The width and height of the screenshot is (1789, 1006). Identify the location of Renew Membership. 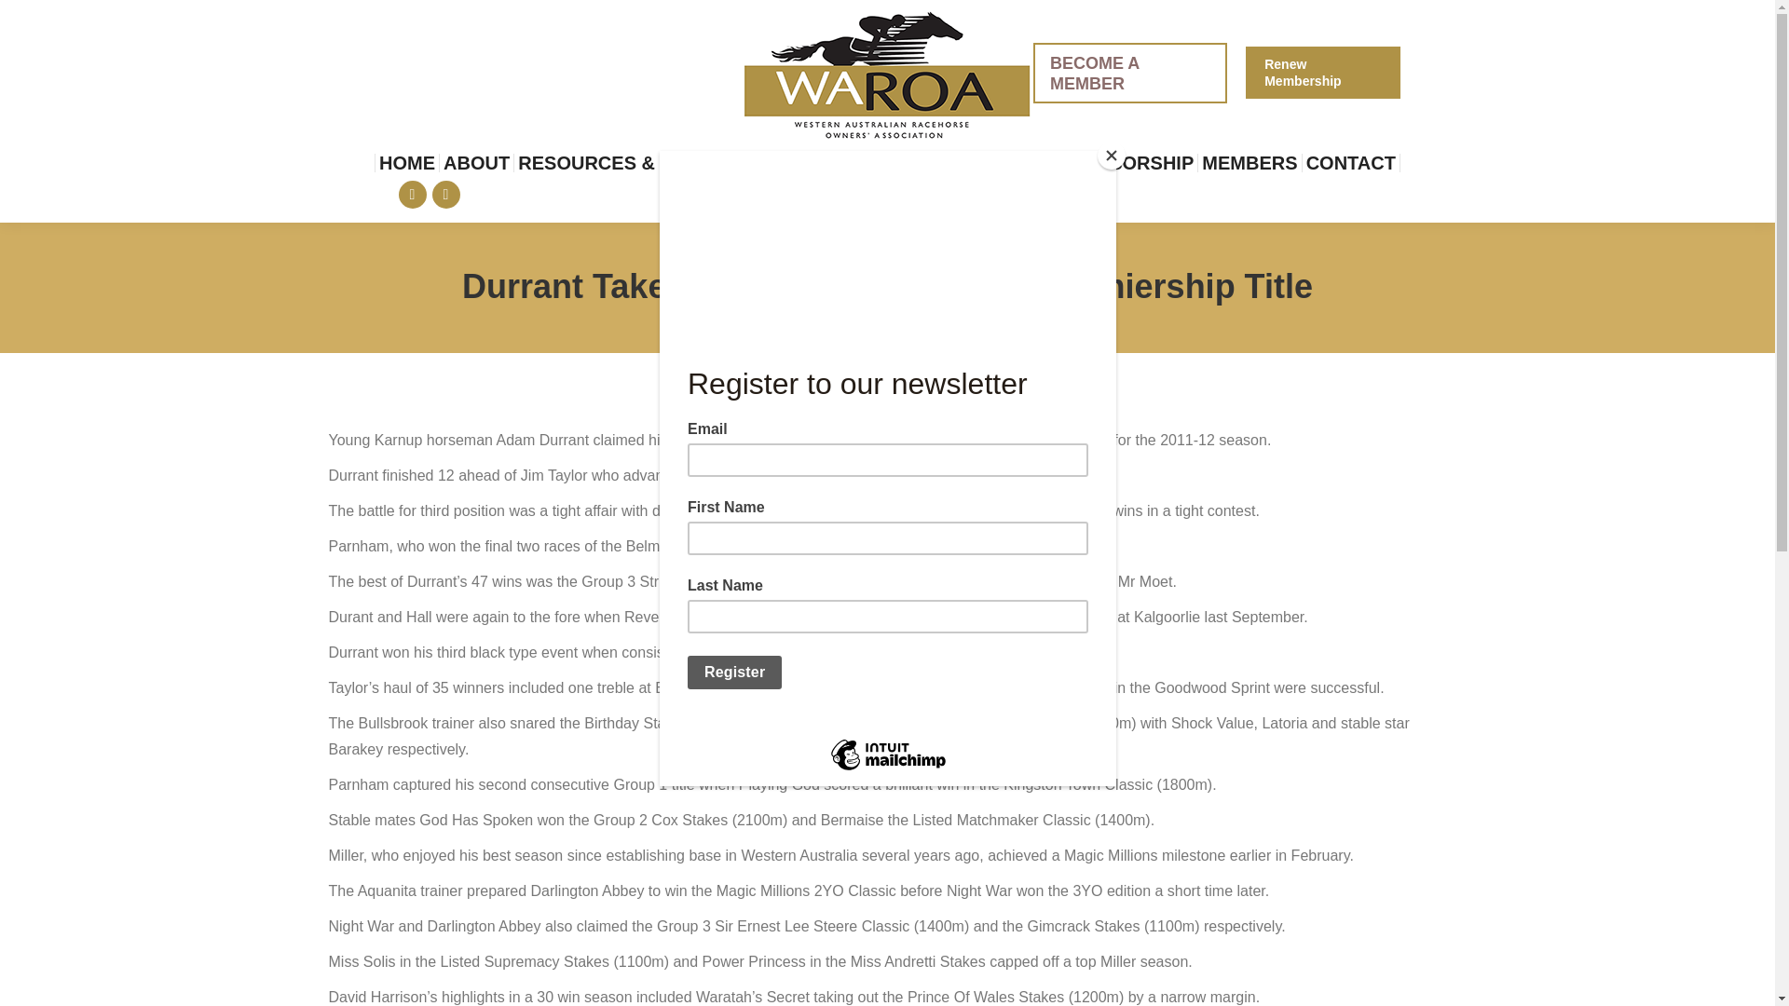
(1321, 72).